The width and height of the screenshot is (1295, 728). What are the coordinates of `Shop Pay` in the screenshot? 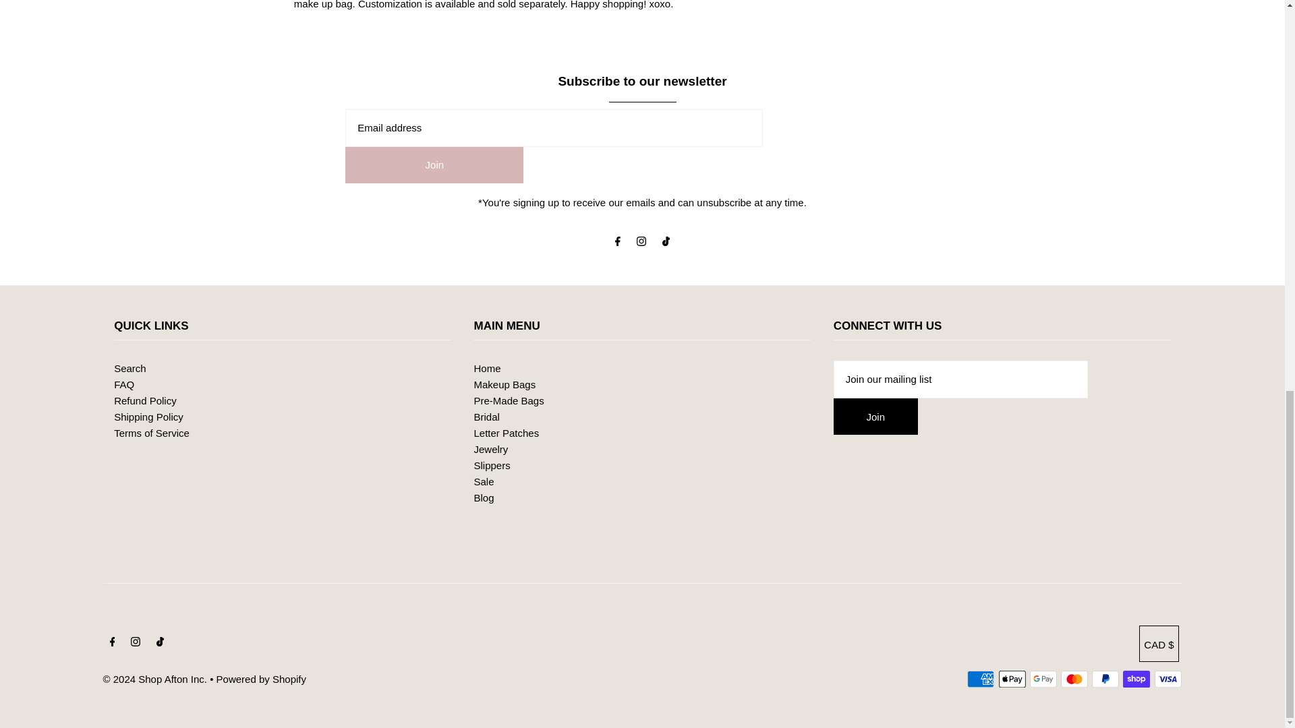 It's located at (1136, 679).